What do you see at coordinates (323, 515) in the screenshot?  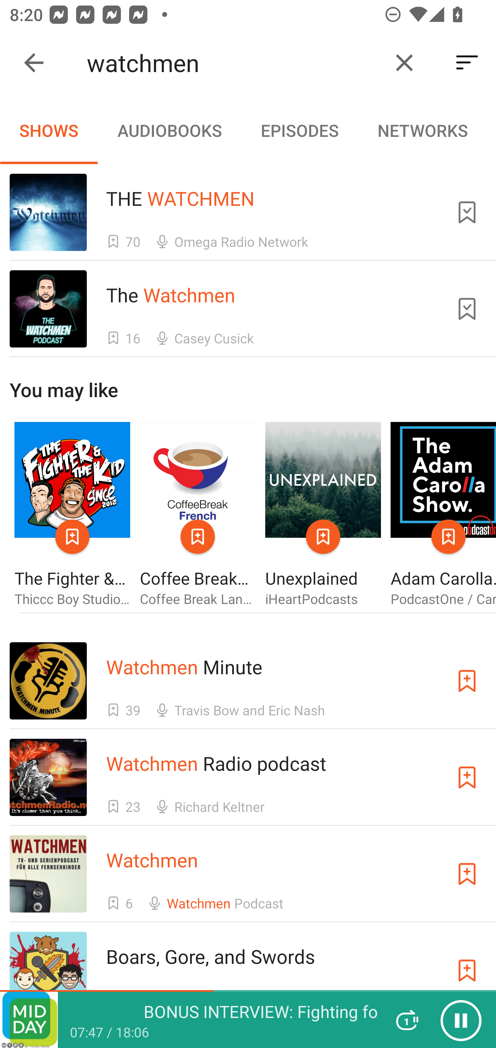 I see `Unexplained iHeartPodcasts` at bounding box center [323, 515].